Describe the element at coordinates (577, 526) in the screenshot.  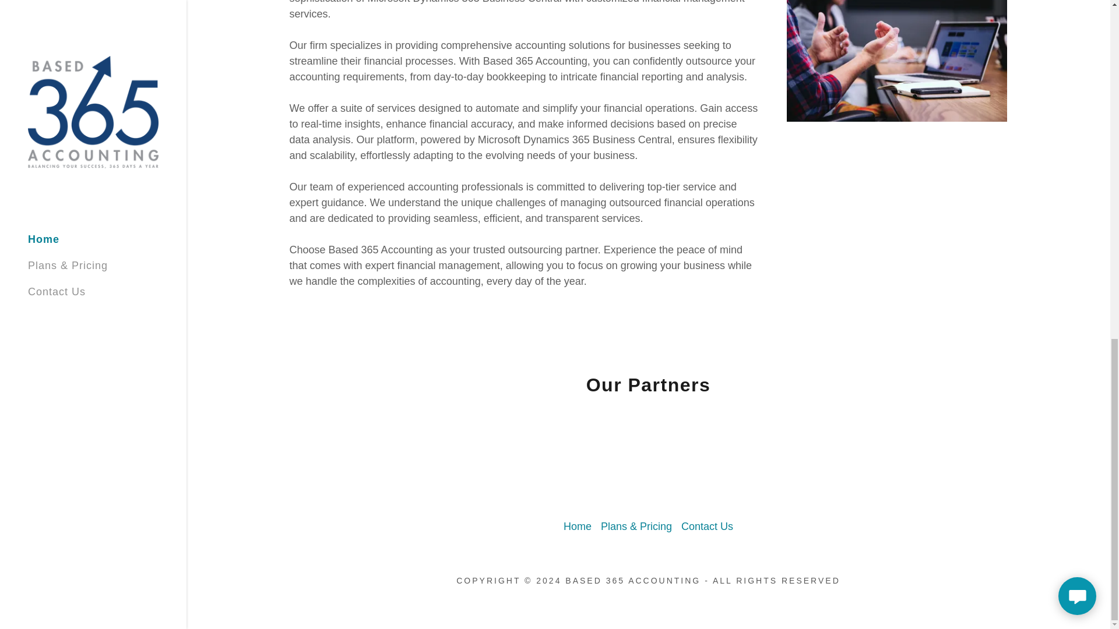
I see `Home` at that location.